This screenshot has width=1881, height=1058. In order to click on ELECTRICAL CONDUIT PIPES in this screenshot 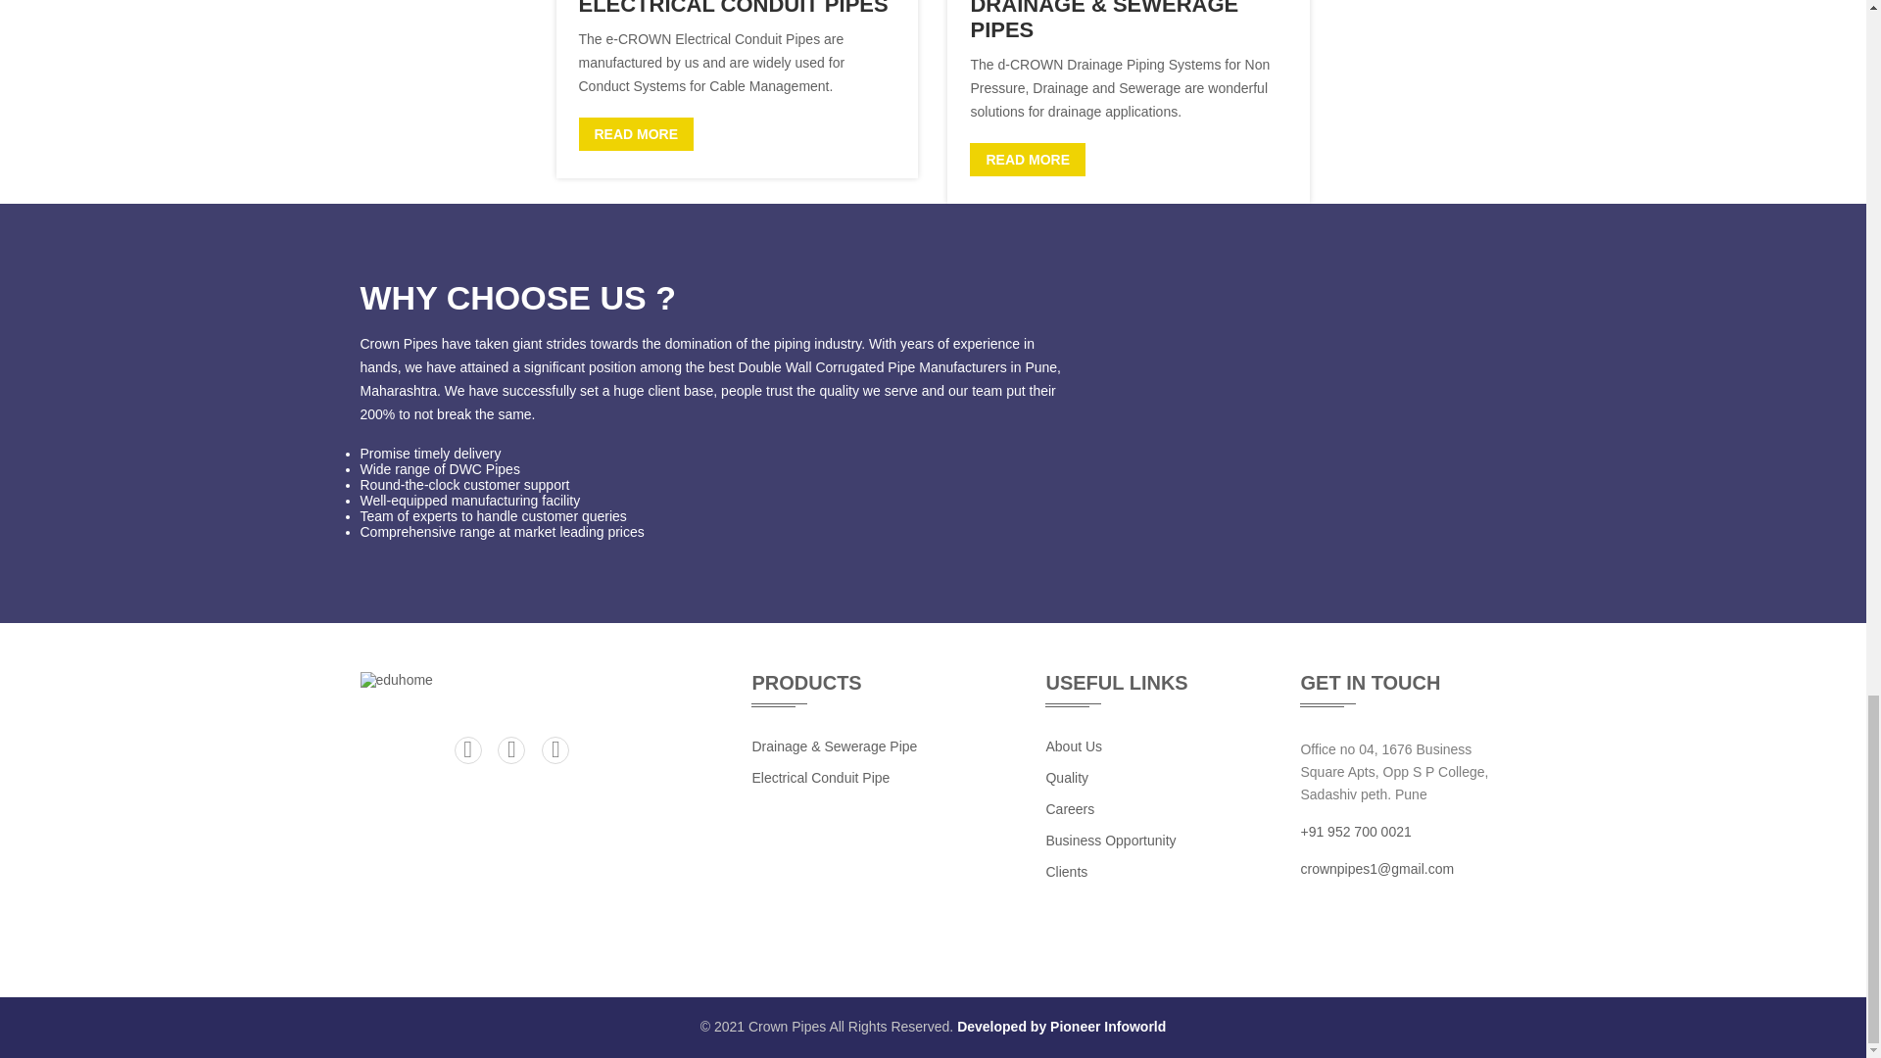, I will do `click(733, 8)`.